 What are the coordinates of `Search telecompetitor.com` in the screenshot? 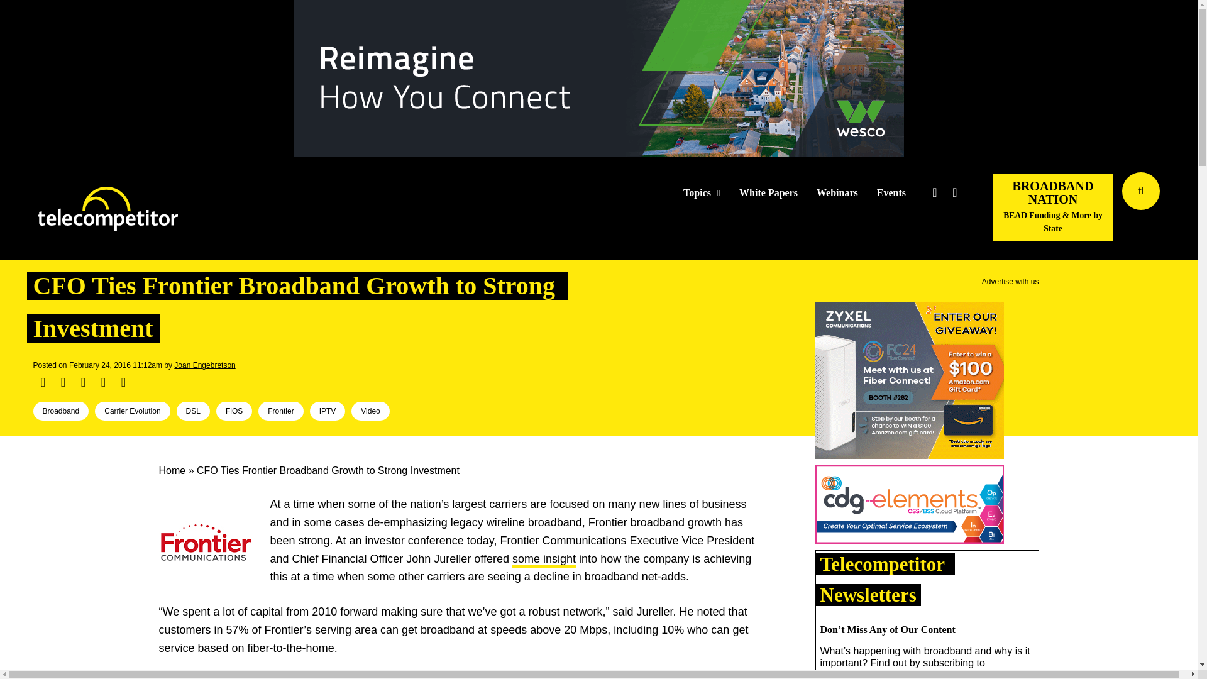 It's located at (1141, 191).